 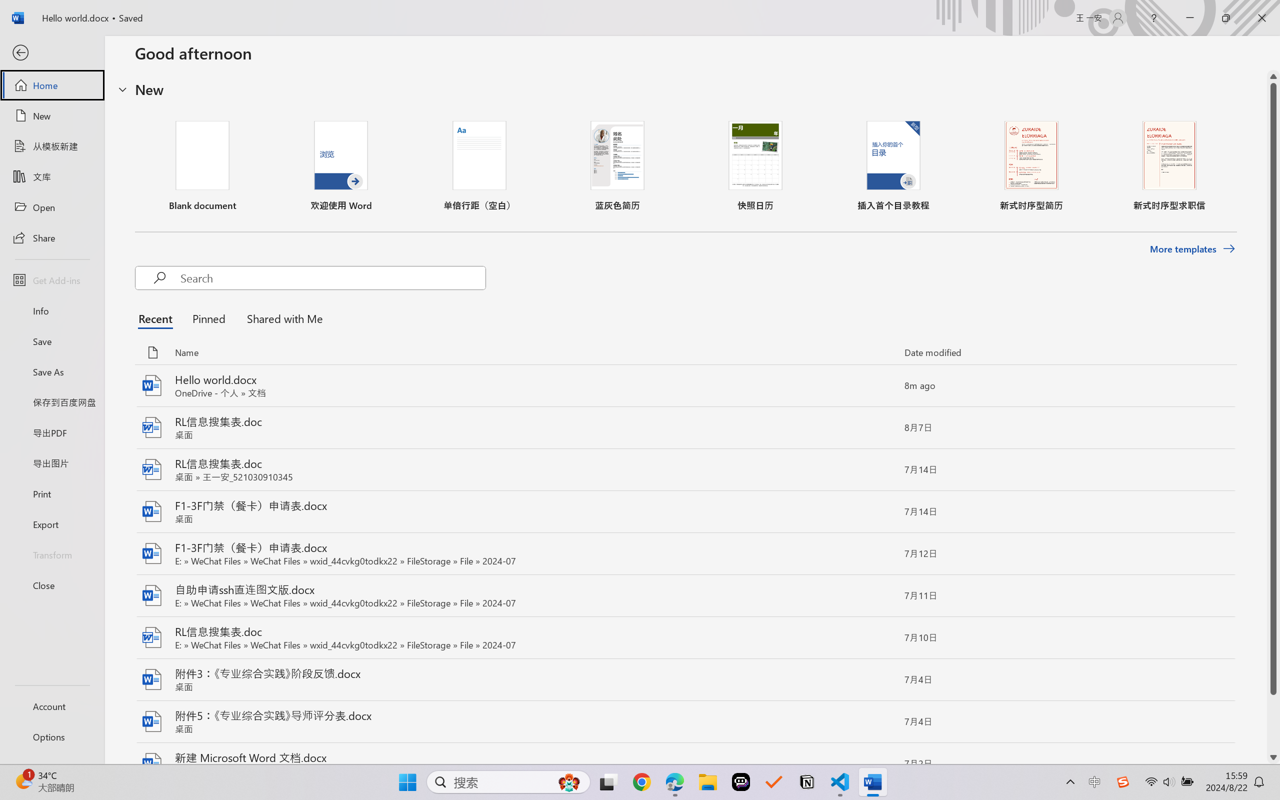 What do you see at coordinates (52, 341) in the screenshot?
I see `Save` at bounding box center [52, 341].